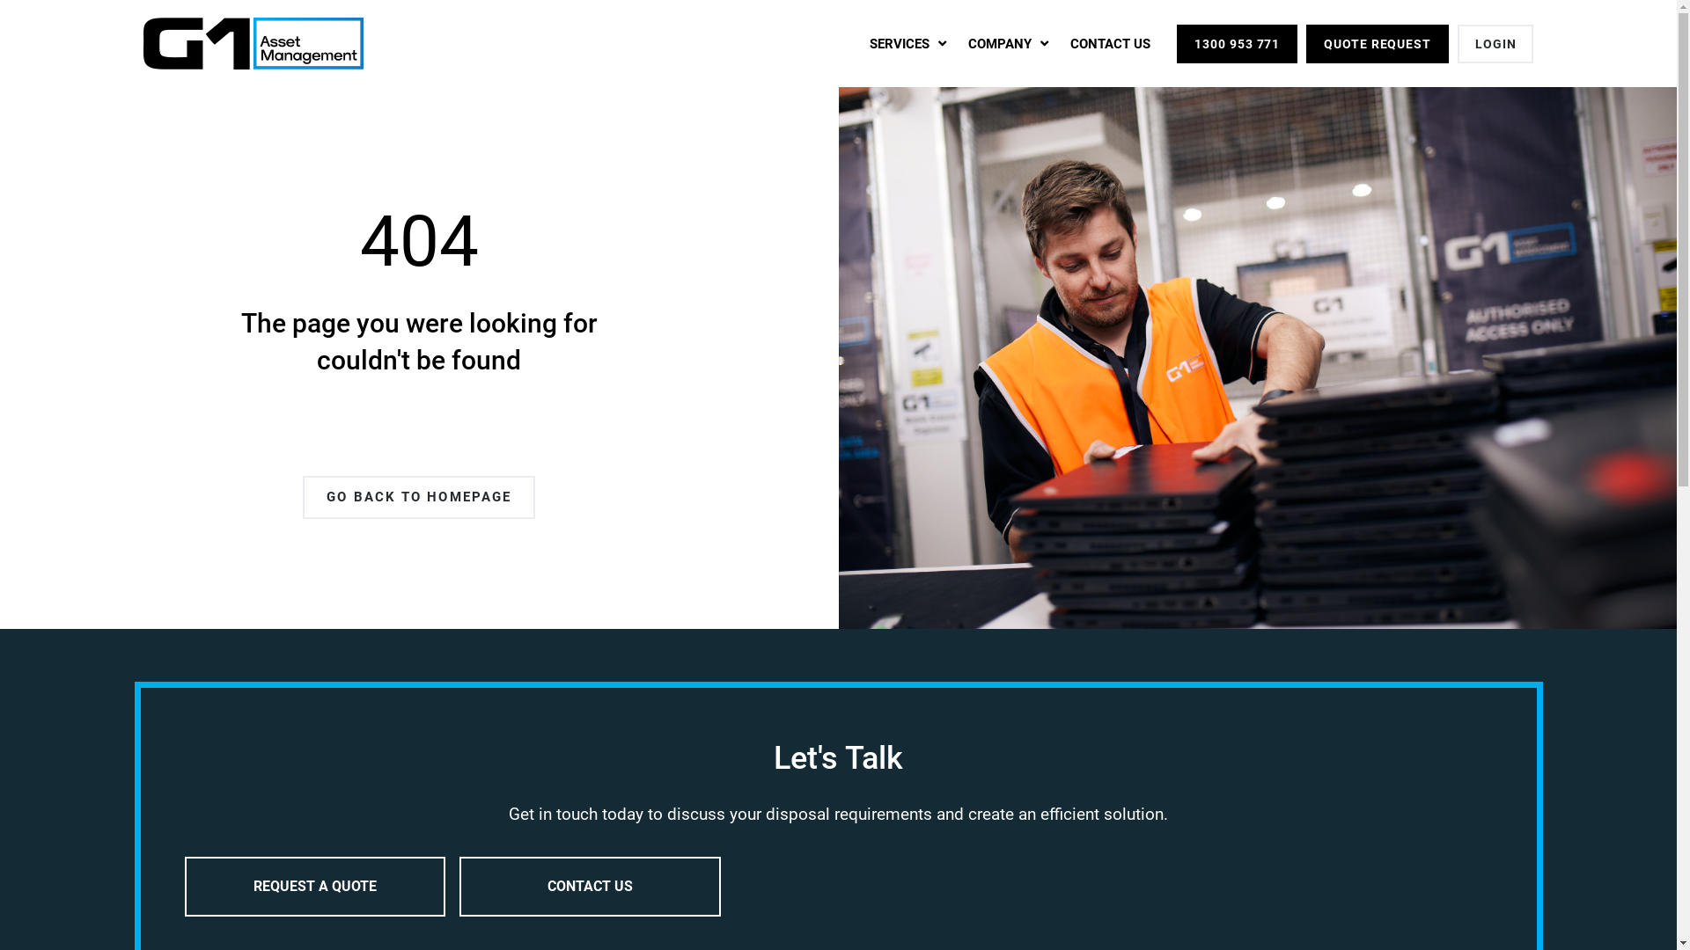 Image resolution: width=1690 pixels, height=950 pixels. Describe the element at coordinates (315, 887) in the screenshot. I see `REQUEST A QUOTE` at that location.